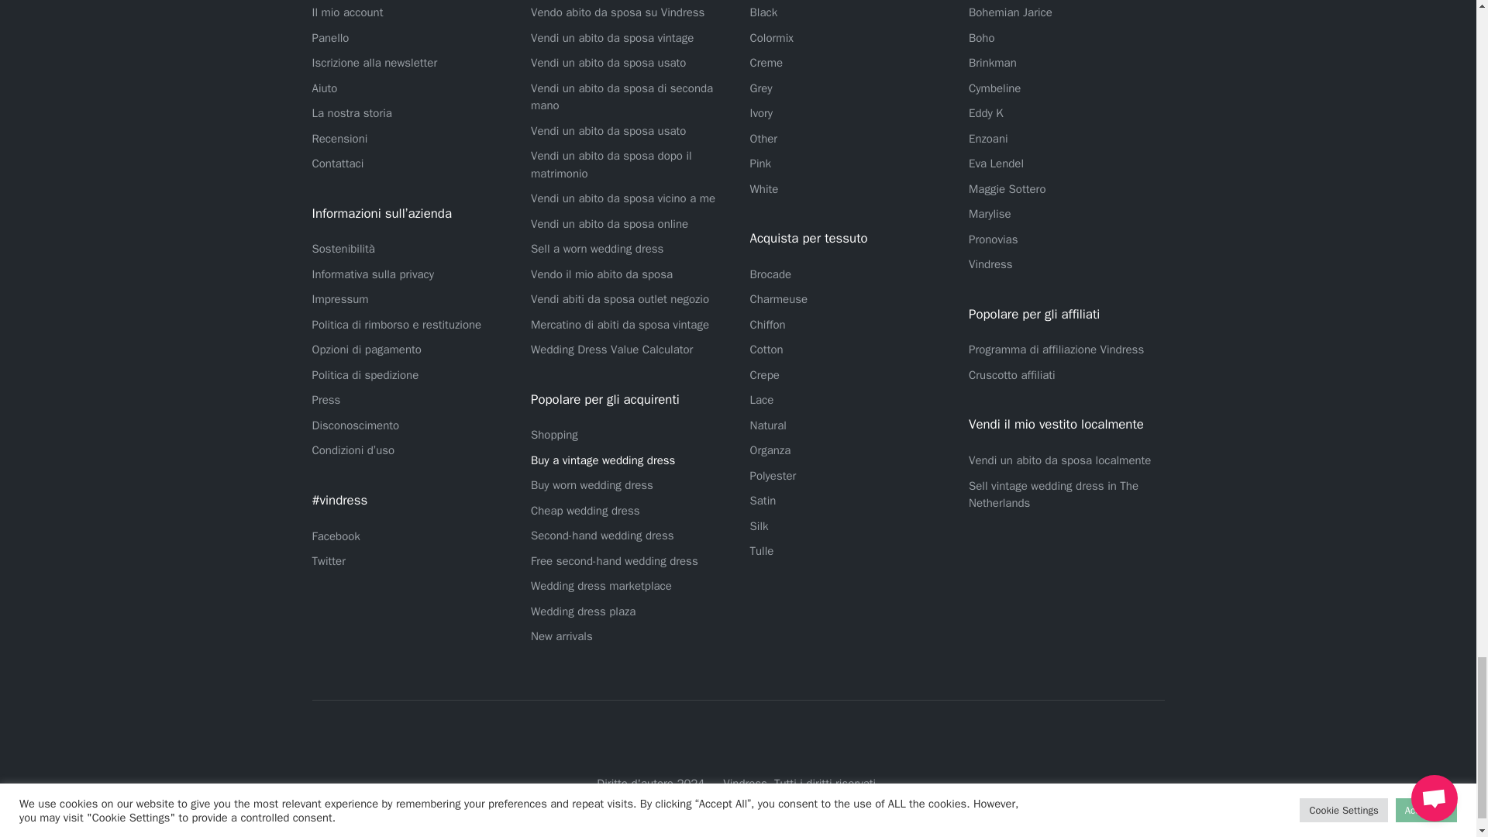  Describe the element at coordinates (601, 274) in the screenshot. I see `Sell your own wedding dress` at that location.